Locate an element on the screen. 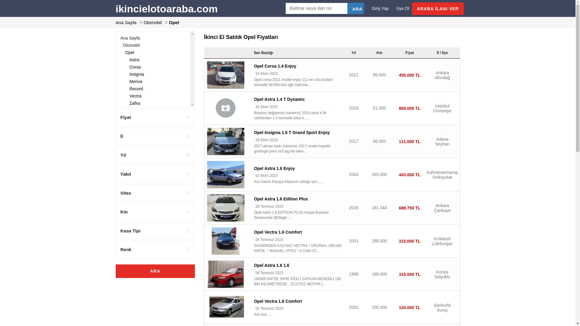 The width and height of the screenshot is (580, 326). Opel Insignia 1.5 T Grand Sport Enjoy is located at coordinates (226, 141).